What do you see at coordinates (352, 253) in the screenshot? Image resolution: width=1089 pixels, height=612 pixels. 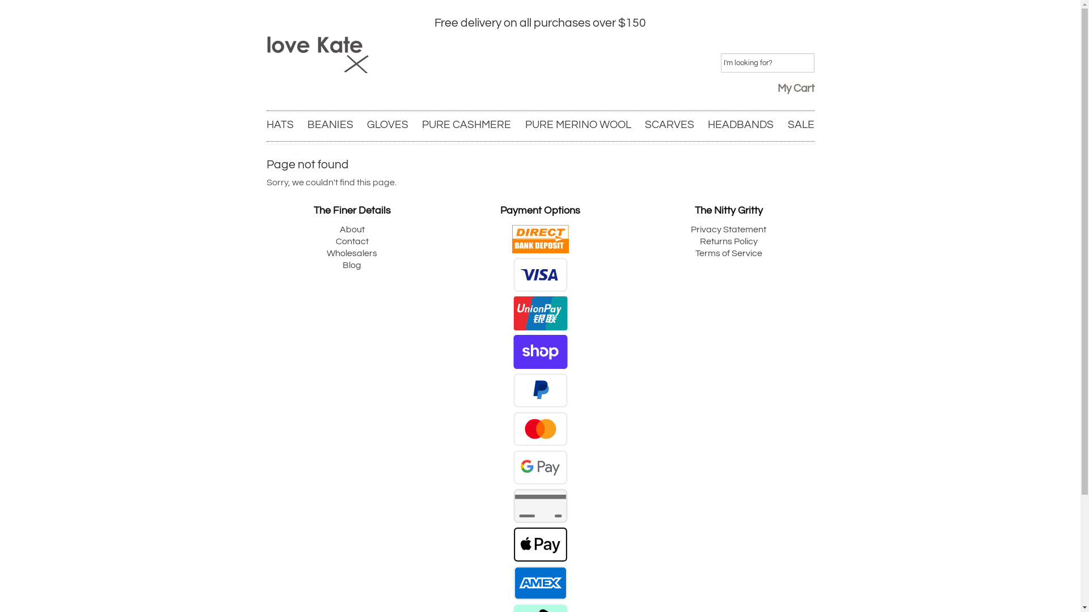 I see `Wholesalers` at bounding box center [352, 253].